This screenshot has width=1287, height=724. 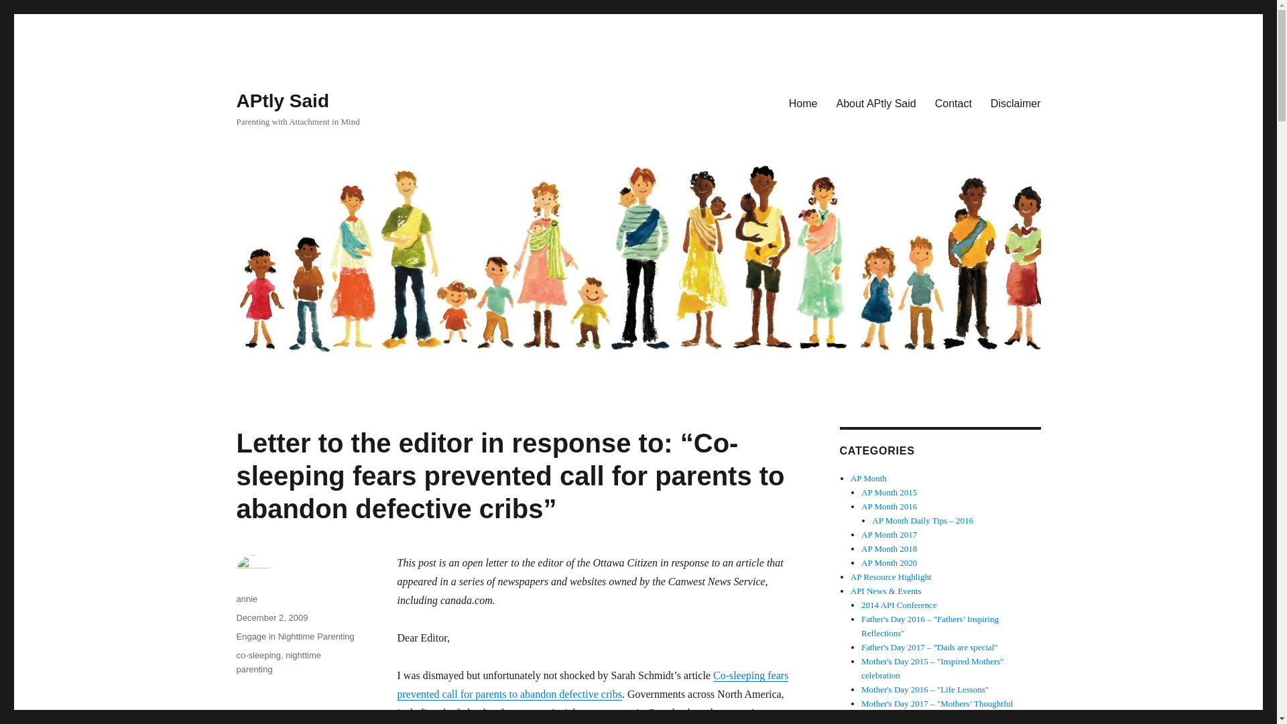 I want to click on AP Month 2015, so click(x=889, y=492).